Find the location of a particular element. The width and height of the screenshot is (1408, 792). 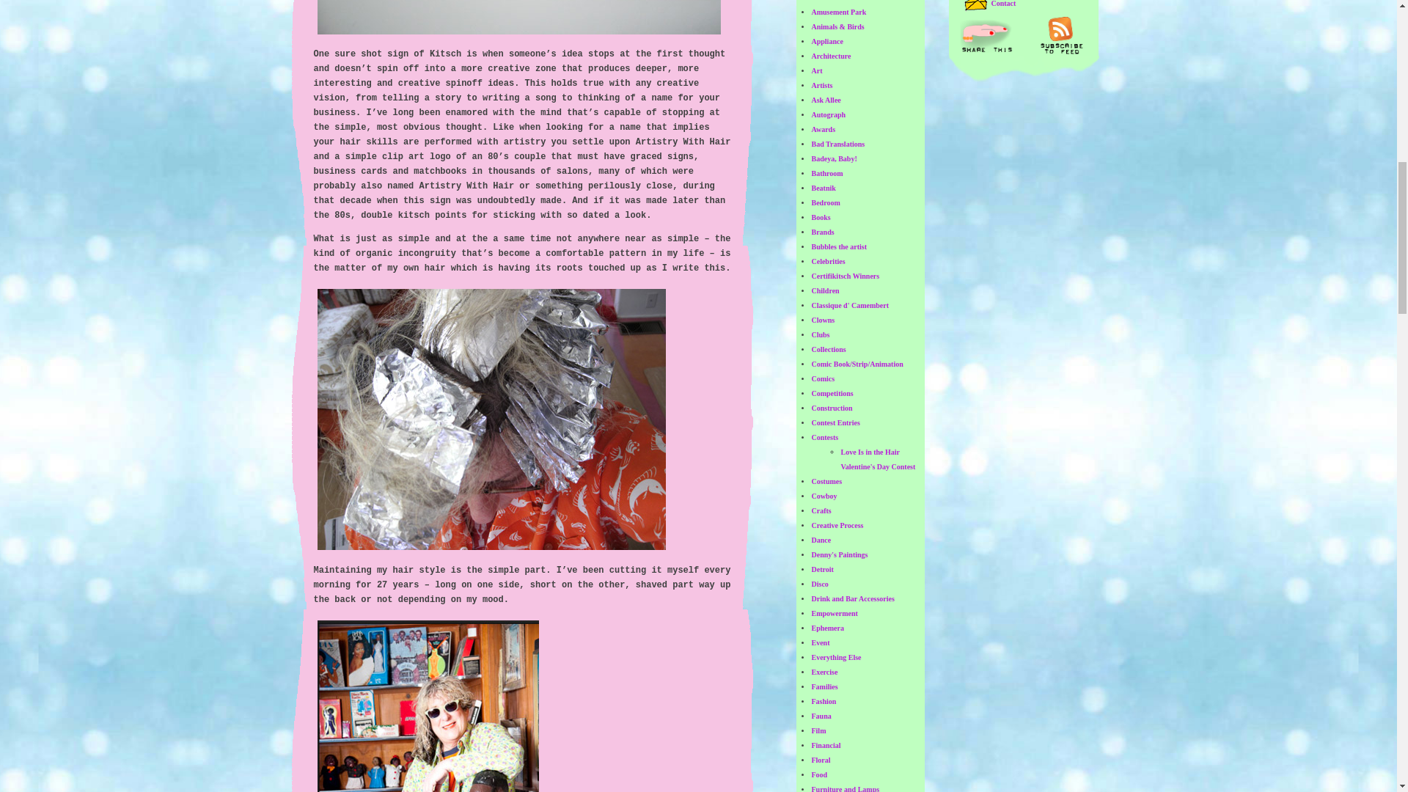

aw w statue37 is located at coordinates (428, 705).